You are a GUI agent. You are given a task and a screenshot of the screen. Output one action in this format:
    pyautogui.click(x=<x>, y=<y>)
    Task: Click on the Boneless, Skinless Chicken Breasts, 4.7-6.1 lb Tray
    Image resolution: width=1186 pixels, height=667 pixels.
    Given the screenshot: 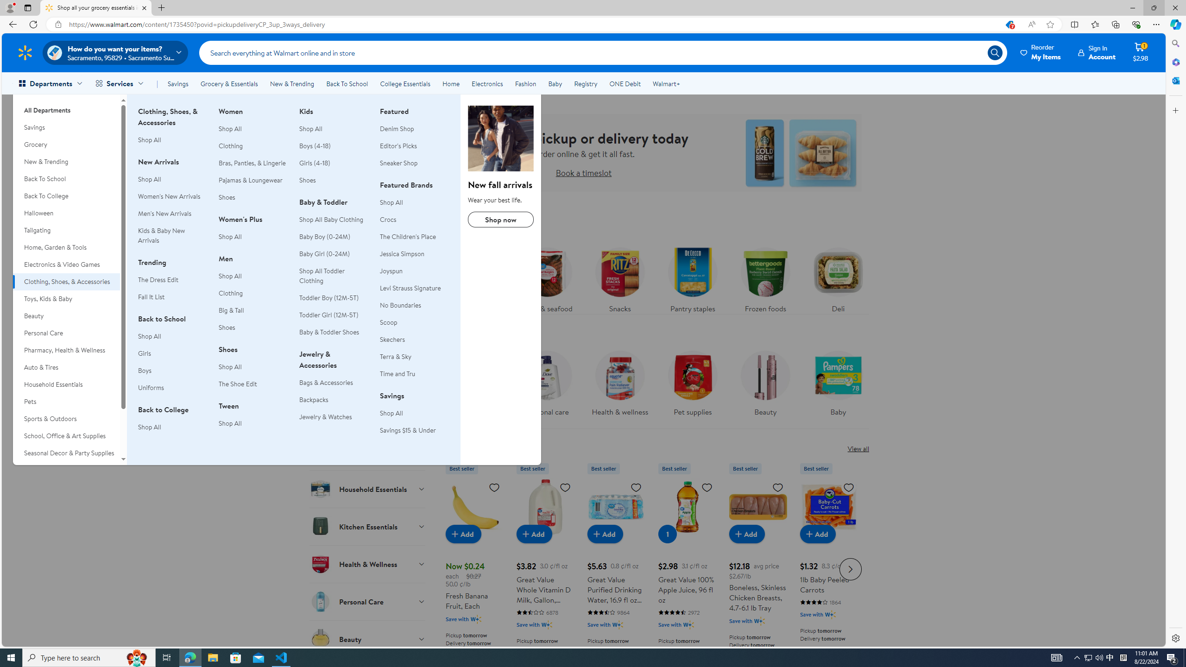 What is the action you would take?
    pyautogui.click(x=758, y=507)
    